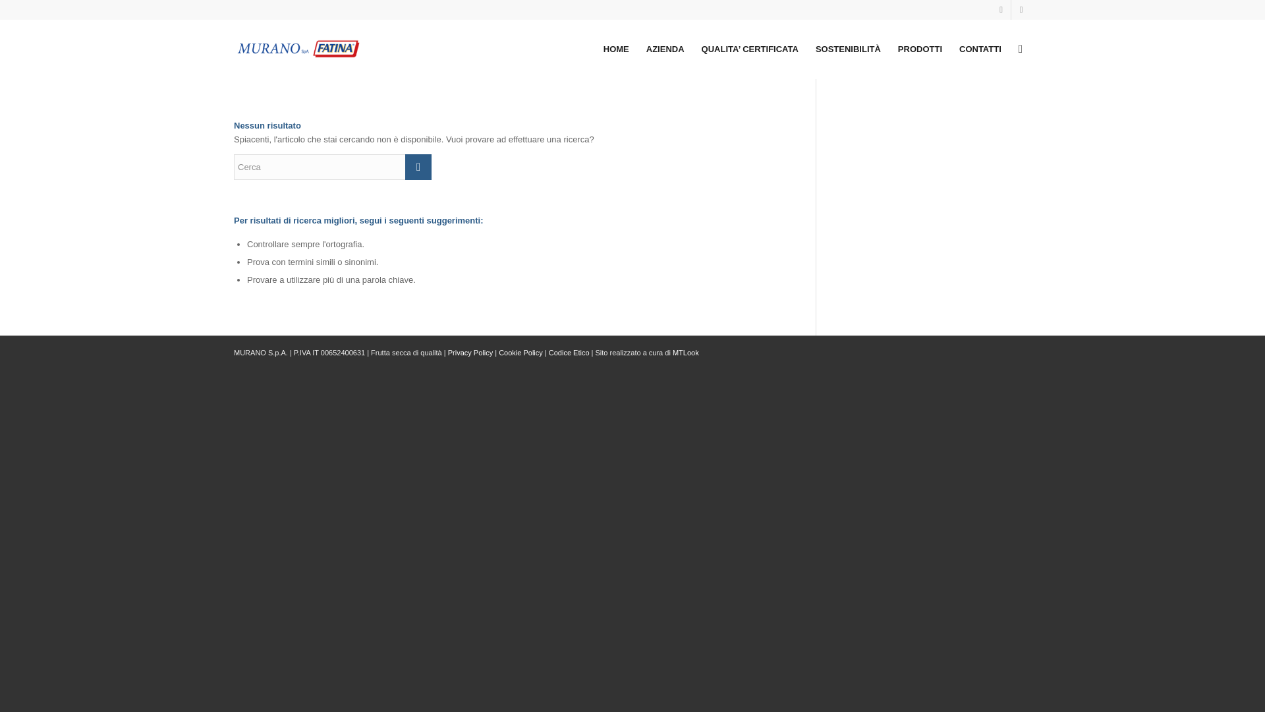 The height and width of the screenshot is (712, 1265). I want to click on Instagram, so click(1001, 10).